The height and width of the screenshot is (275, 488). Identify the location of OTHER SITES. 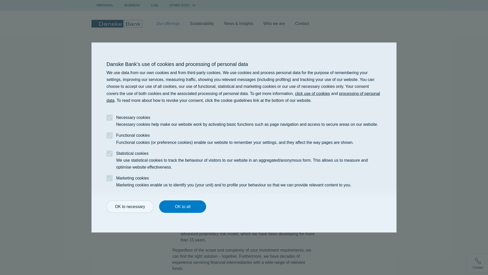
(182, 5).